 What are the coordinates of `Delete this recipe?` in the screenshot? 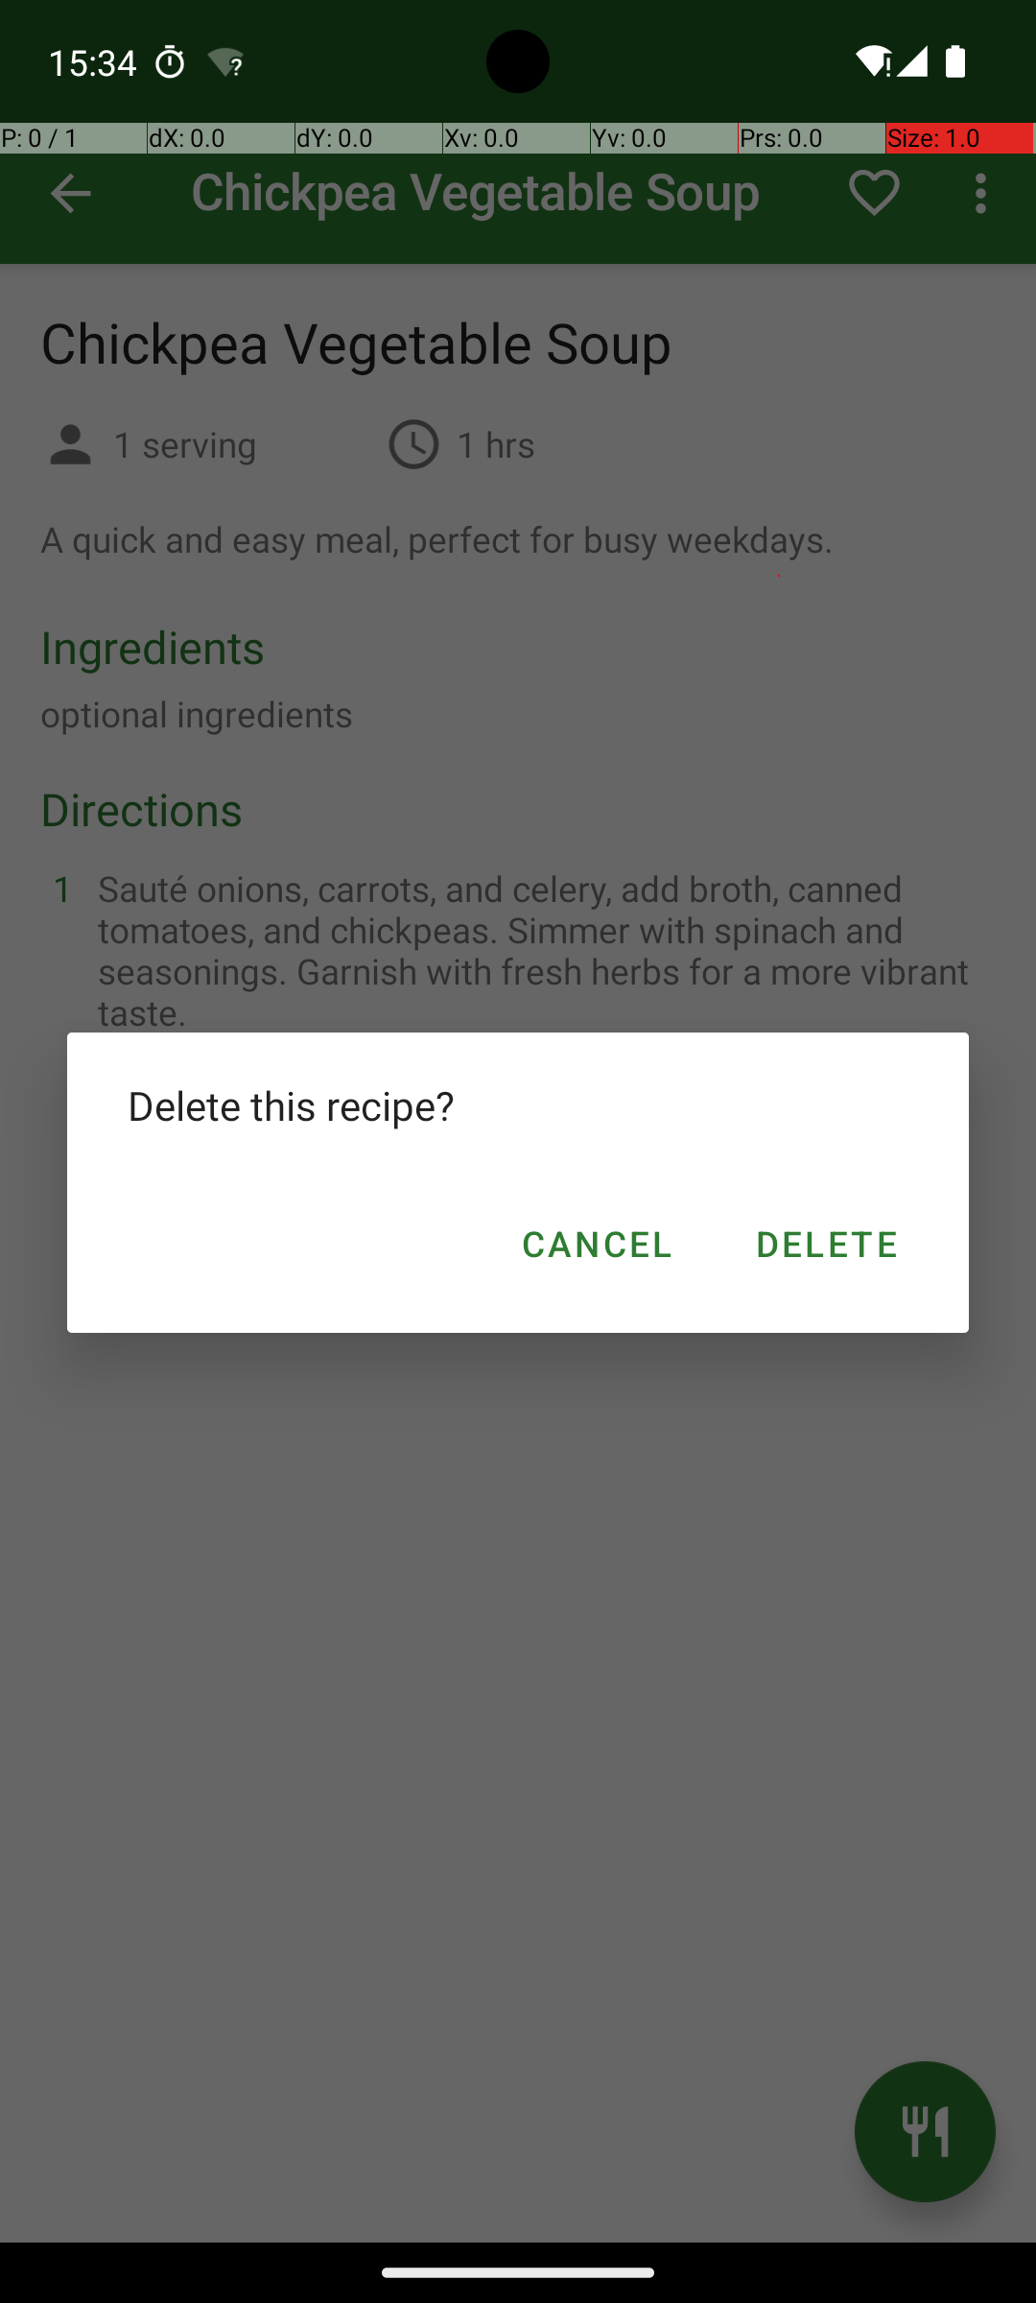 It's located at (518, 1105).